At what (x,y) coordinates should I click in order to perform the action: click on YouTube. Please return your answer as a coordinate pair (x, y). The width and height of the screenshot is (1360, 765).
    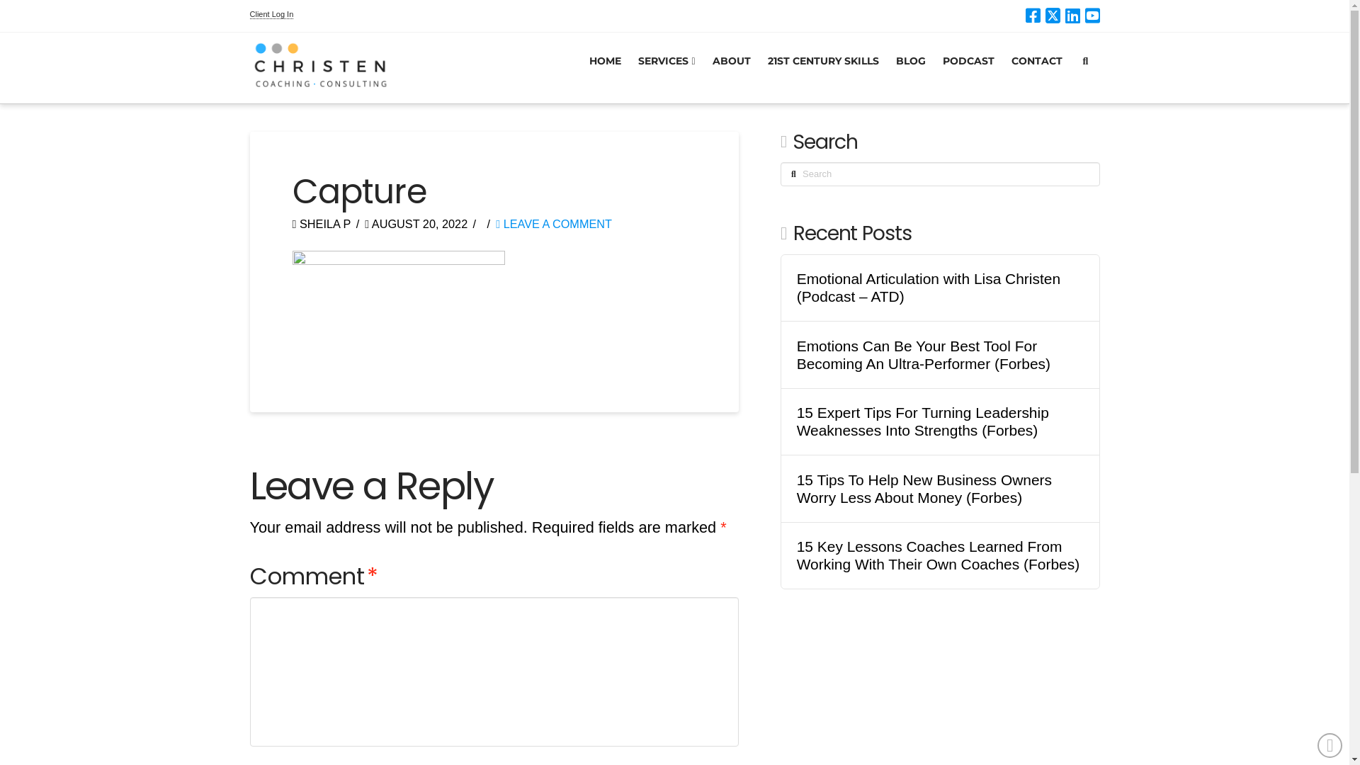
    Looking at the image, I should click on (1092, 16).